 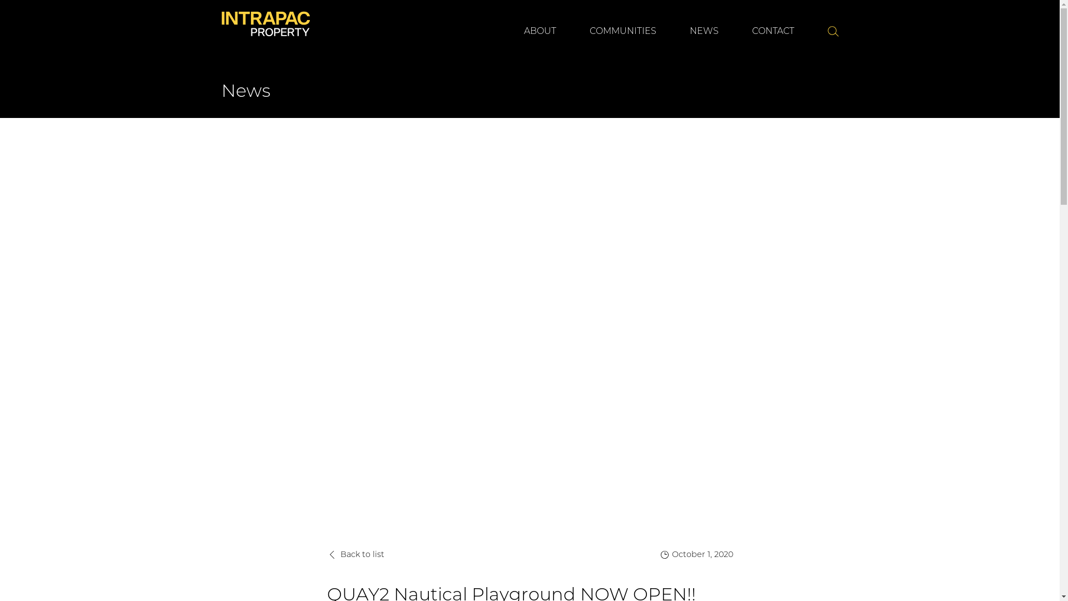 What do you see at coordinates (540, 28) in the screenshot?
I see `ABOUT` at bounding box center [540, 28].